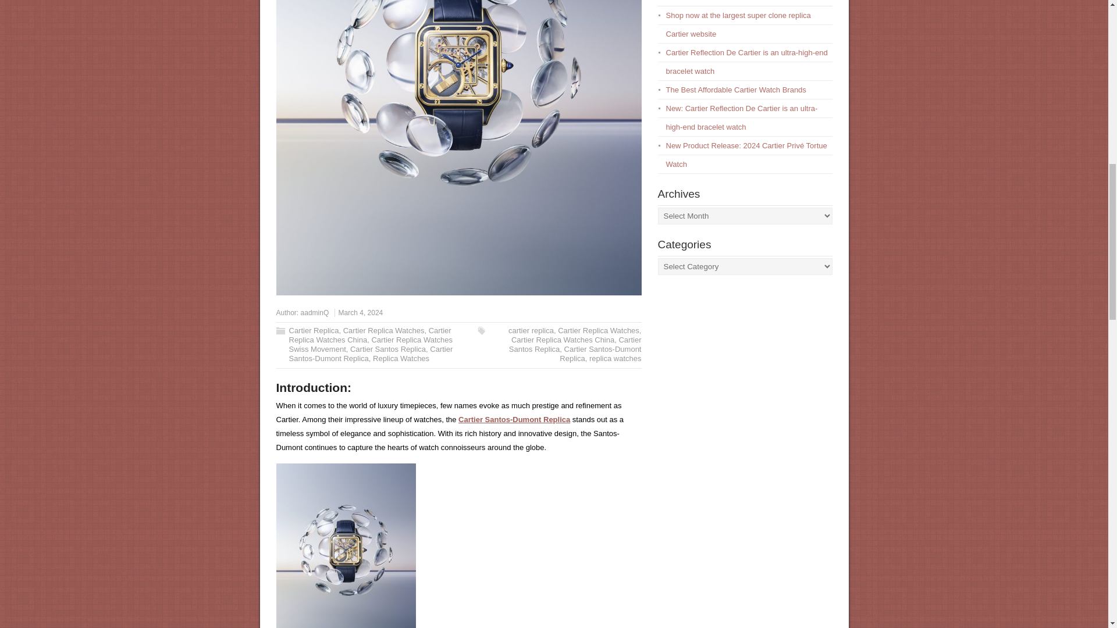 The width and height of the screenshot is (1117, 628). What do you see at coordinates (370, 354) in the screenshot?
I see `Cartier Santos-Dumont Replica` at bounding box center [370, 354].